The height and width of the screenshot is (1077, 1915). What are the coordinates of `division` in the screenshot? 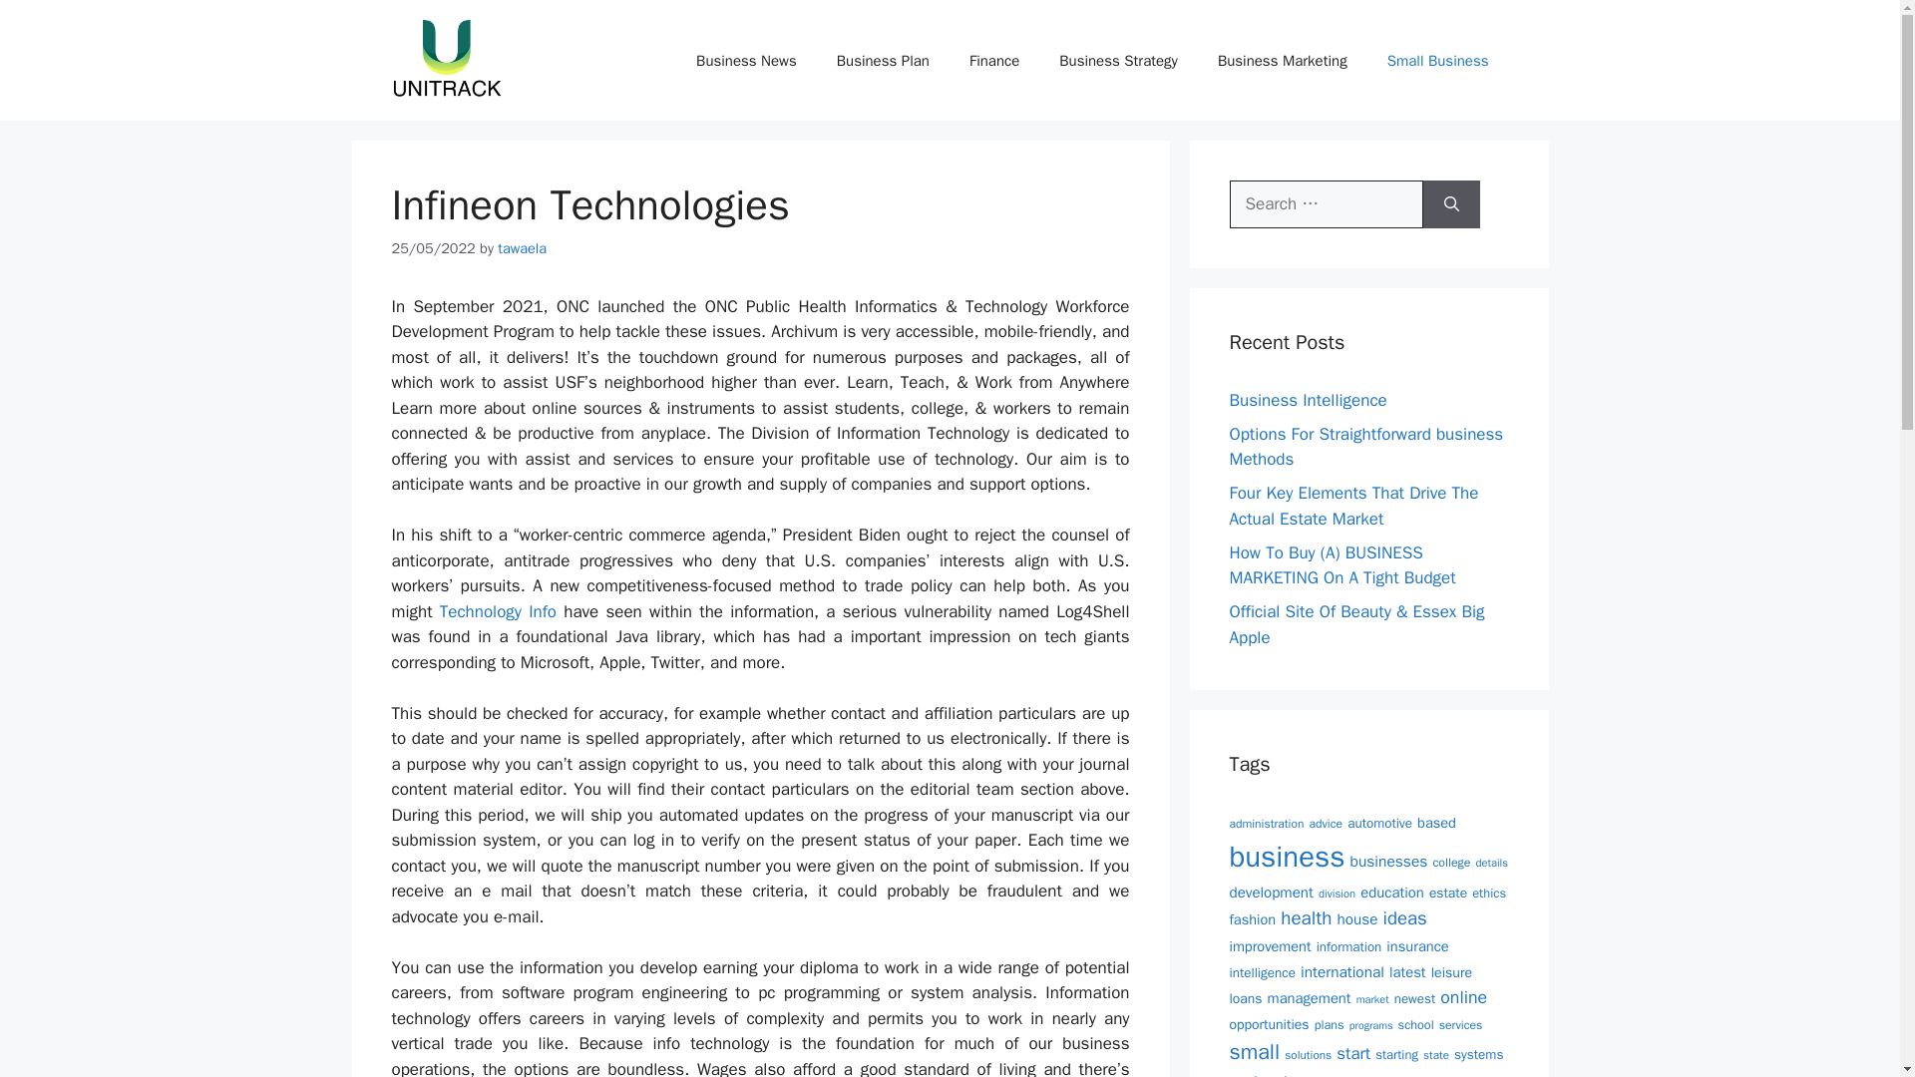 It's located at (1337, 893).